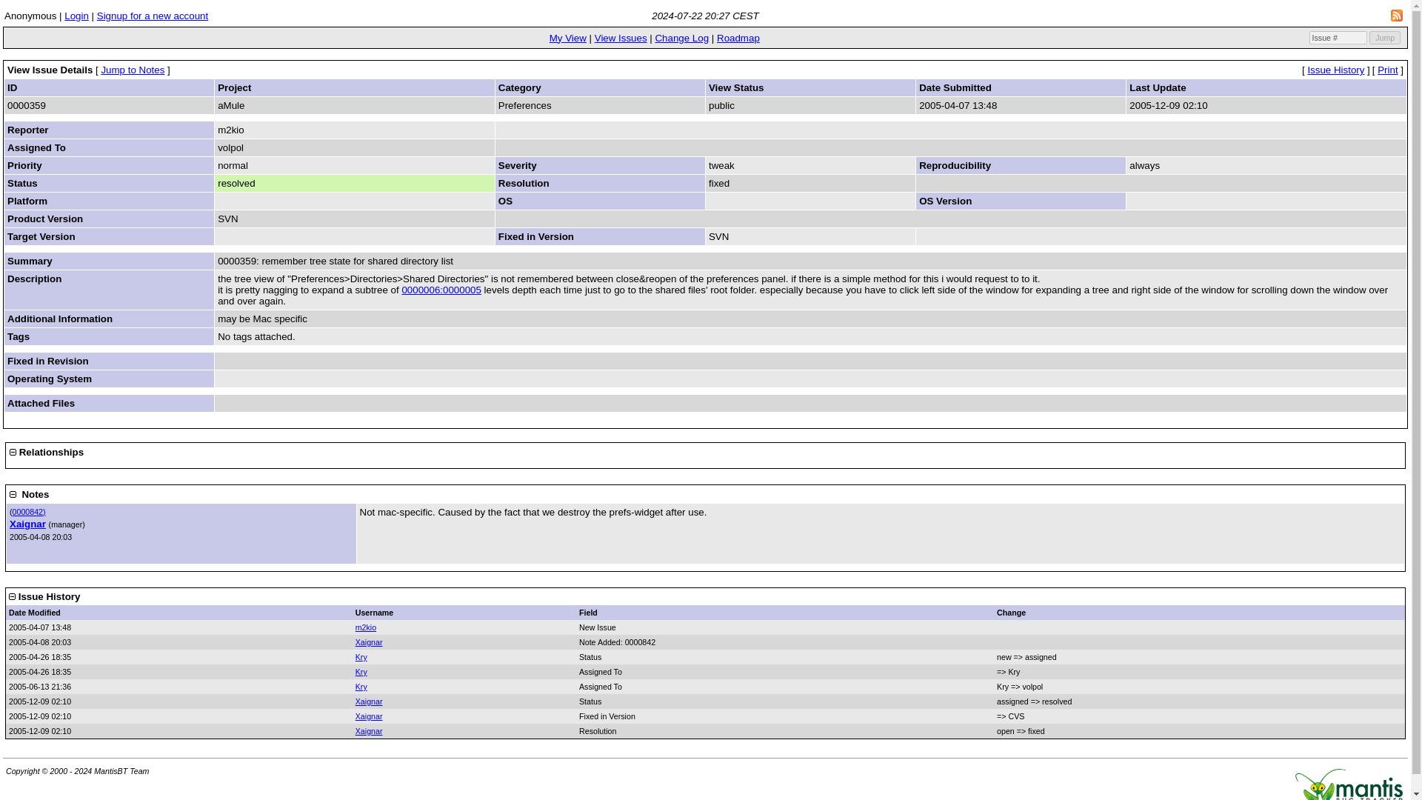  Describe the element at coordinates (361, 687) in the screenshot. I see `Kry` at that location.